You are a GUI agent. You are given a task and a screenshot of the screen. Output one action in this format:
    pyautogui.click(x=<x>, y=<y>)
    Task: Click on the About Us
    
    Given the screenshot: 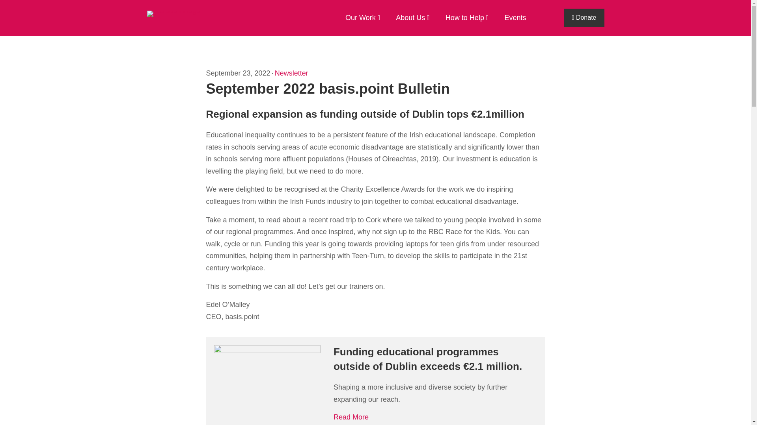 What is the action you would take?
    pyautogui.click(x=408, y=18)
    